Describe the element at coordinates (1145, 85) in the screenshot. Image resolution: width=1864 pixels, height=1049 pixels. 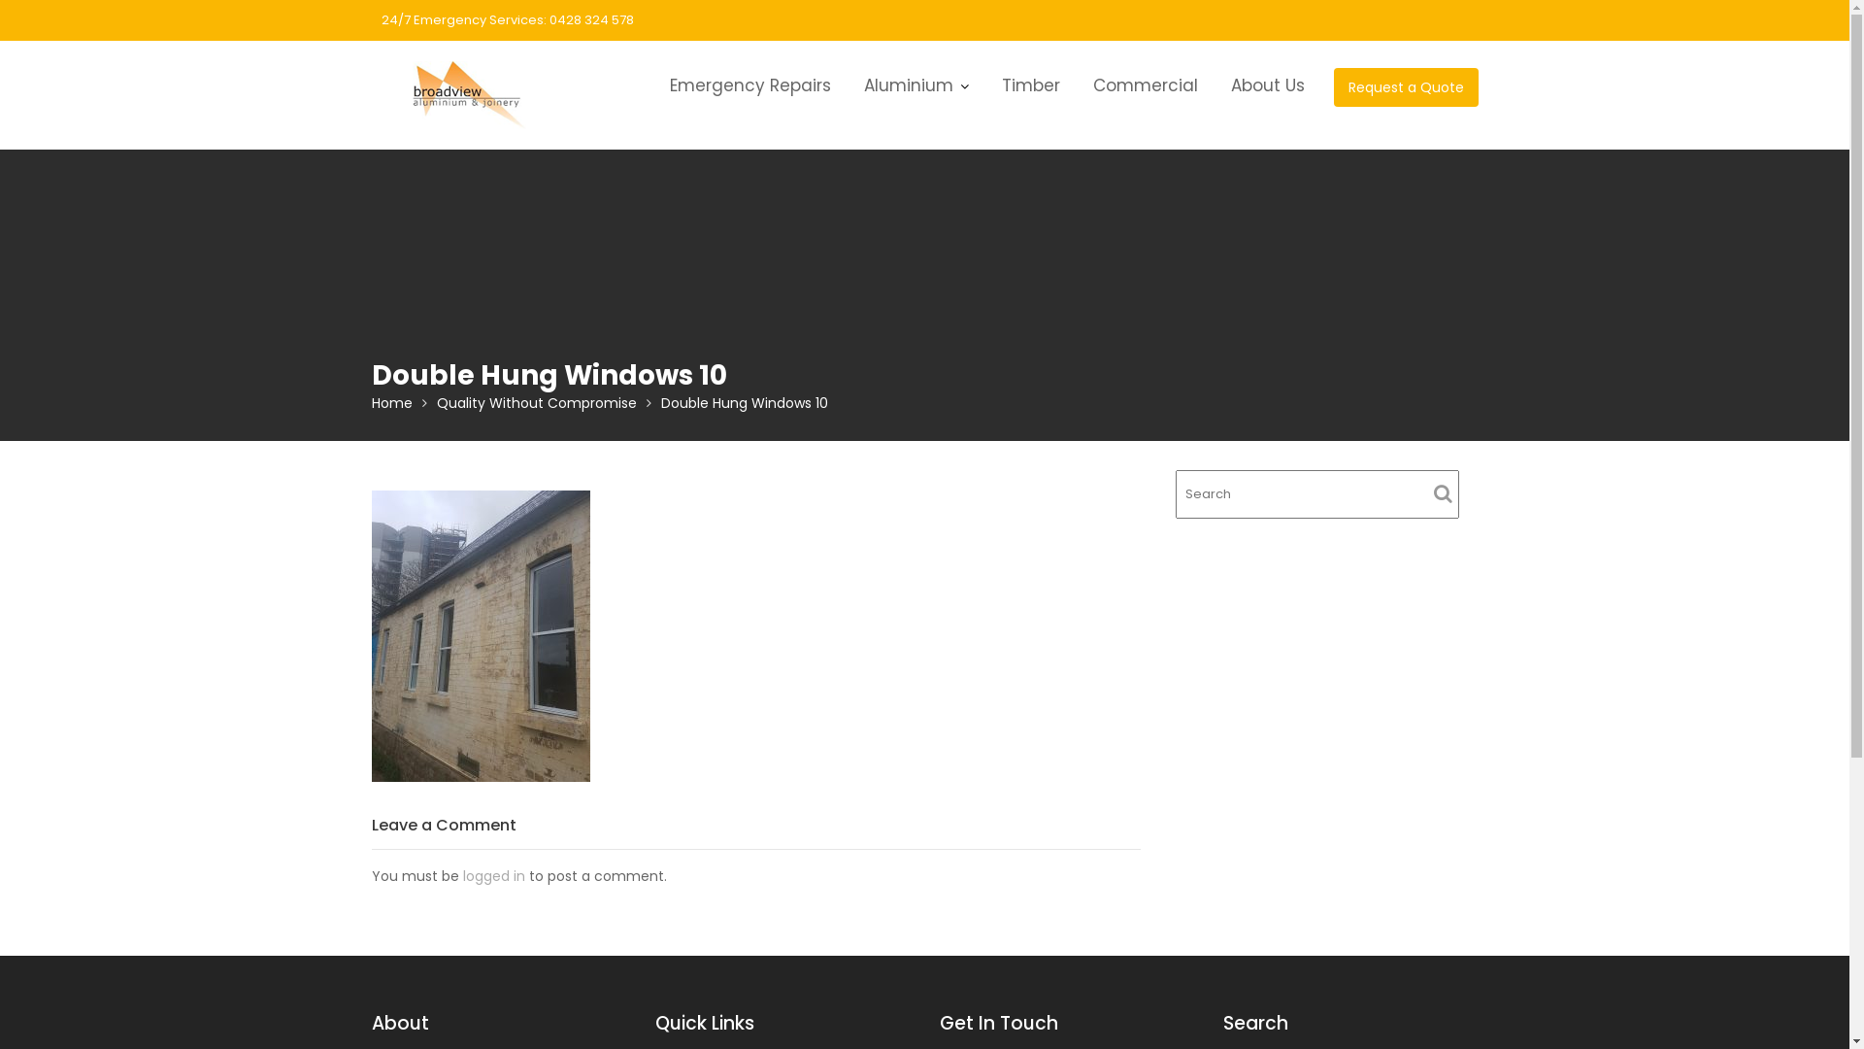
I see `Commercial` at that location.